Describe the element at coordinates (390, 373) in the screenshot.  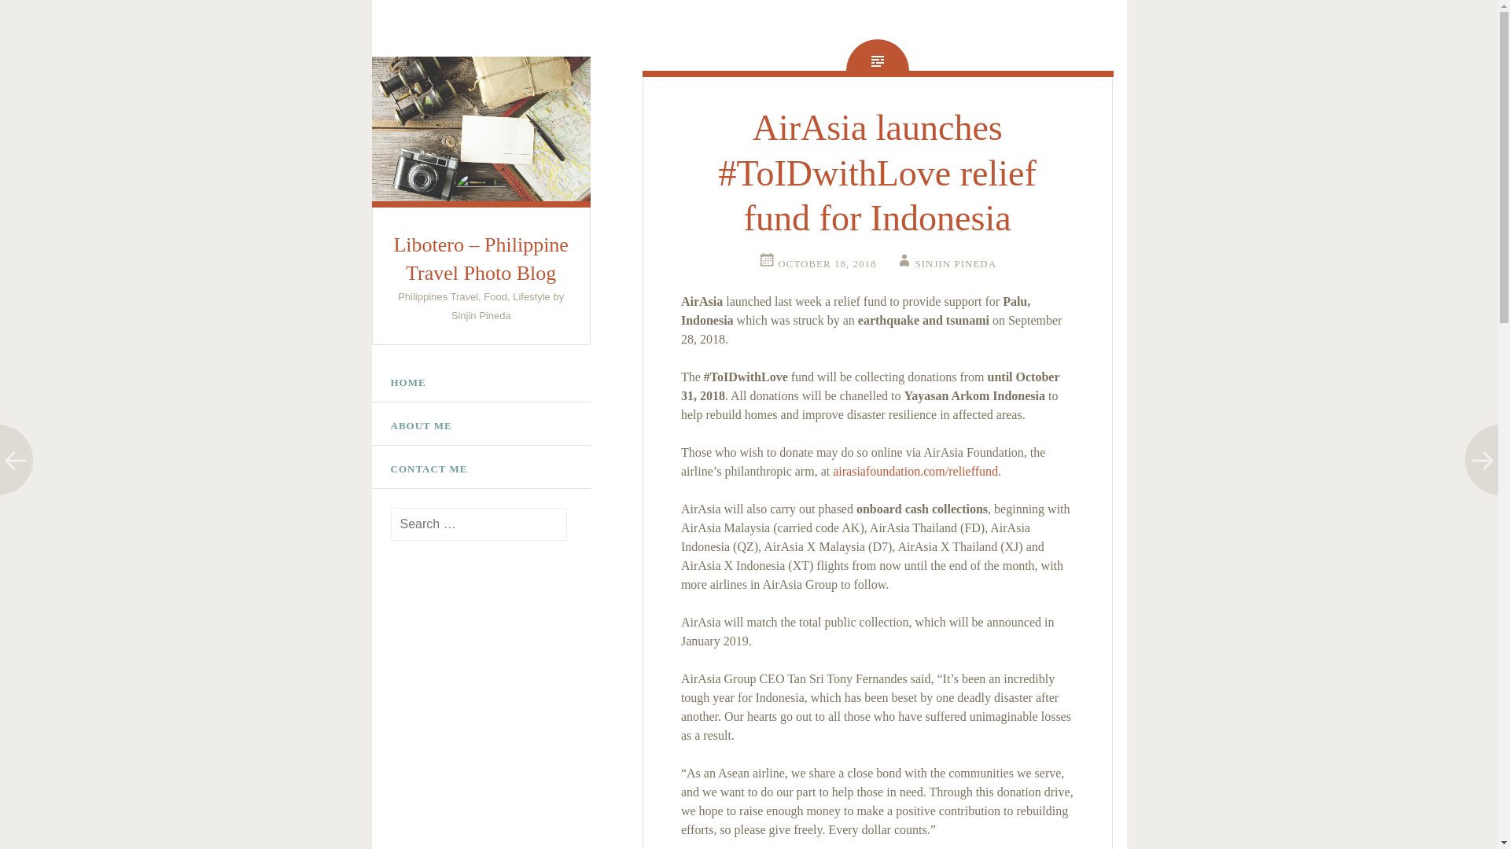
I see `SKIP TO CONTENT` at that location.